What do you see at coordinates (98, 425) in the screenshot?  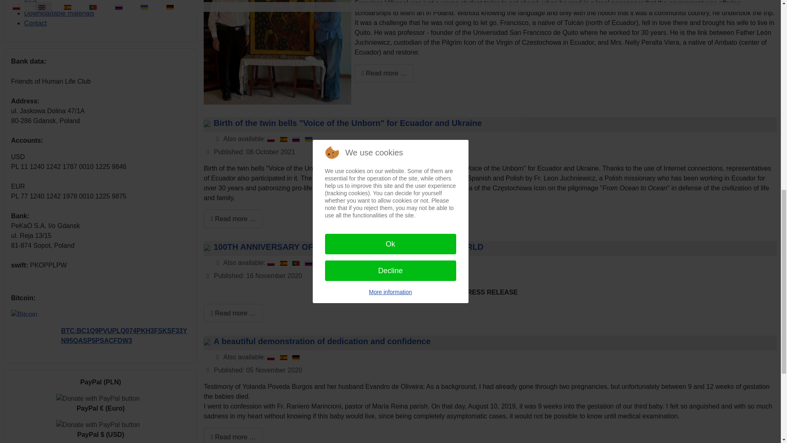 I see `PayPal - The safer, easier way to pay online!` at bounding box center [98, 425].